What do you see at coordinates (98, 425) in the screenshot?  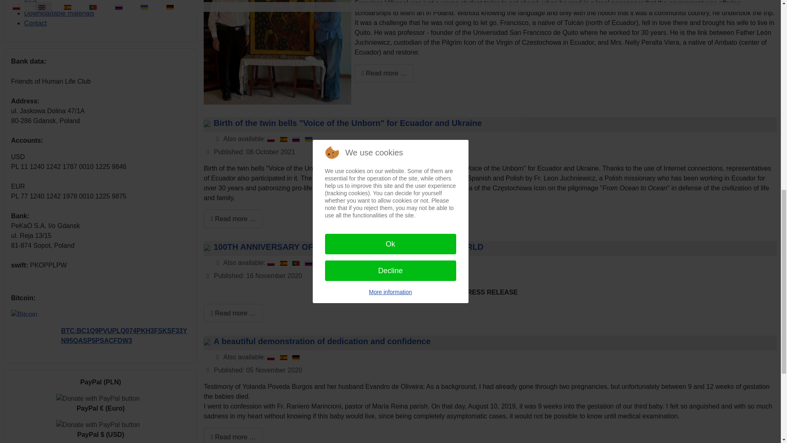 I see `PayPal - The safer, easier way to pay online!` at bounding box center [98, 425].